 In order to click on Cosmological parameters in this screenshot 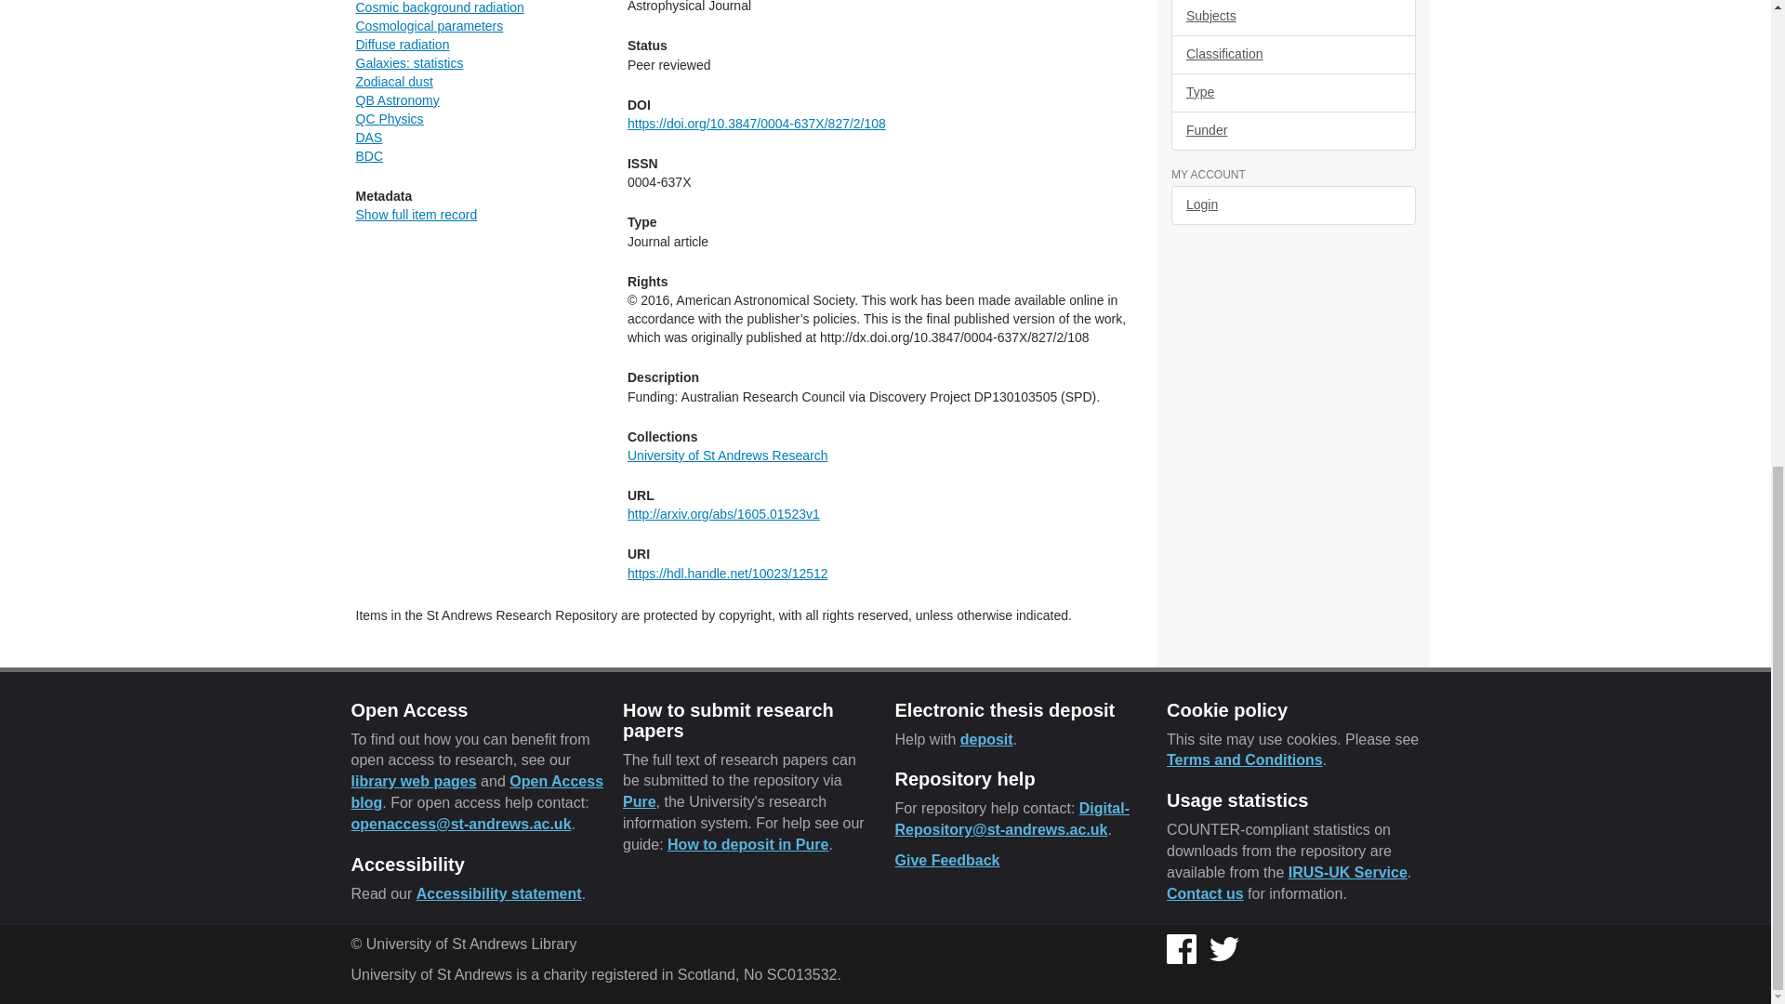, I will do `click(430, 26)`.